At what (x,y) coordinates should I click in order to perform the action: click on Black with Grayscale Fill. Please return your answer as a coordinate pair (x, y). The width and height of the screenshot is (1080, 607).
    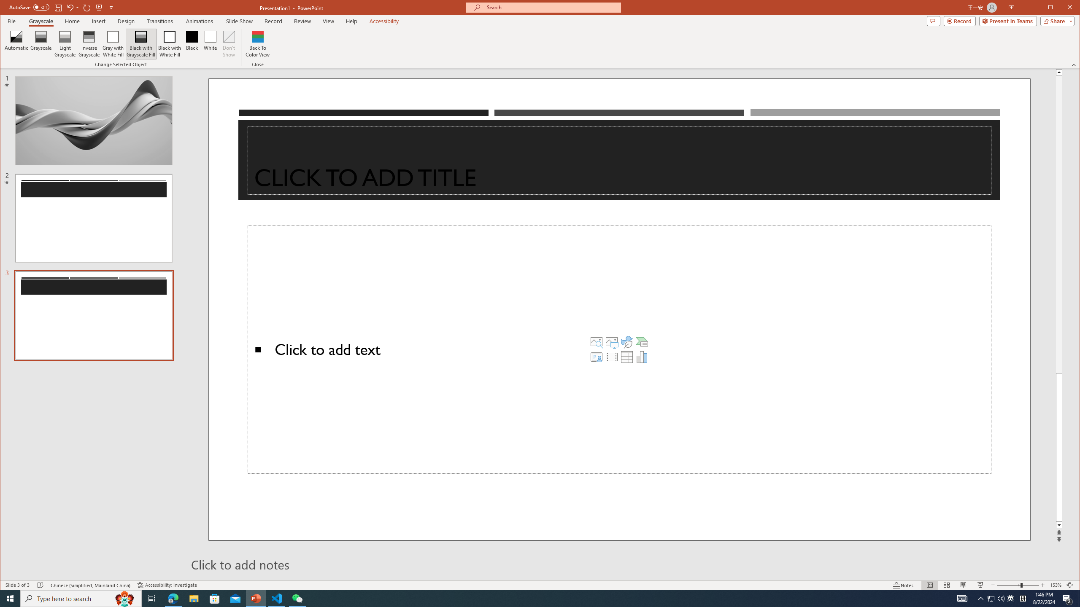
    Looking at the image, I should click on (141, 44).